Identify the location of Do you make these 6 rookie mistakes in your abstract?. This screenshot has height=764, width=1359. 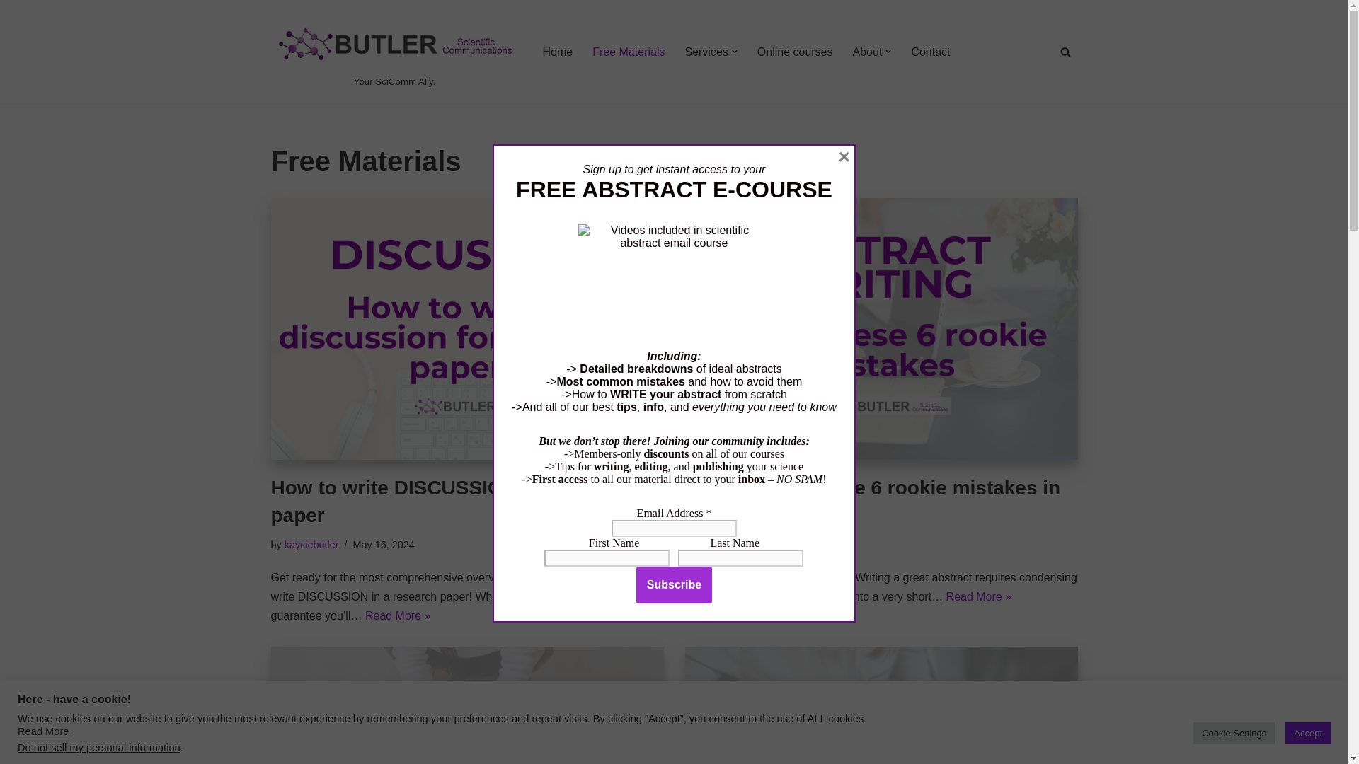
(873, 501).